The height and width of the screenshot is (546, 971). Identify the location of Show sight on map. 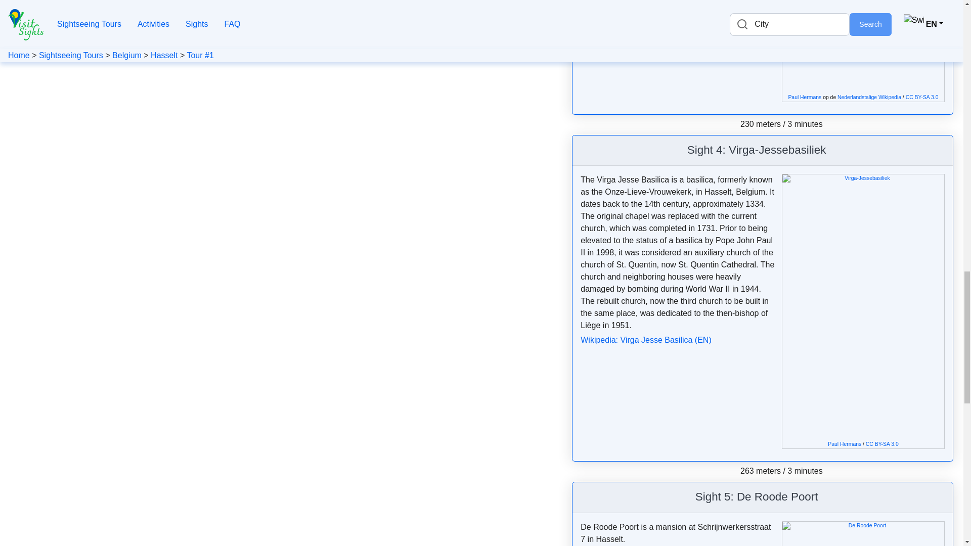
(823, 498).